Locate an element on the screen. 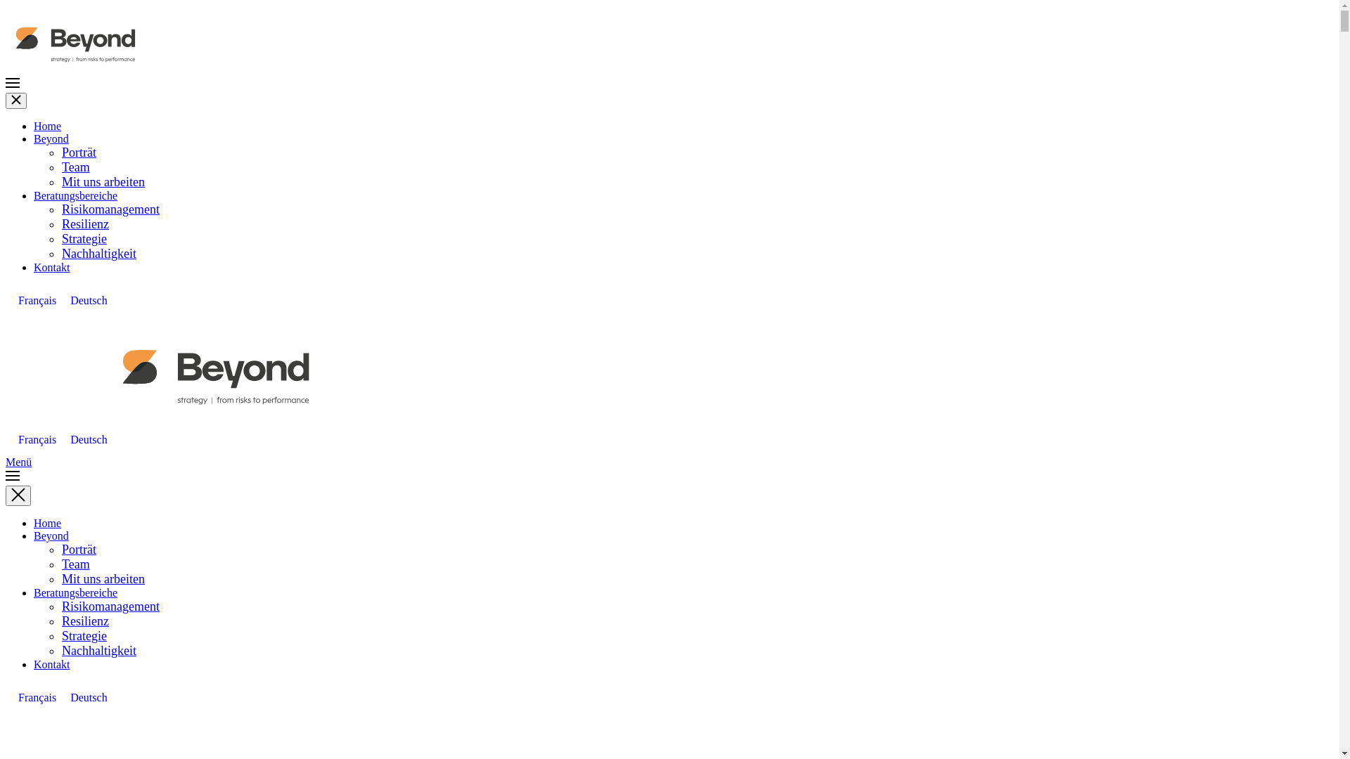 The image size is (1350, 759). Mit uns arbeiten is located at coordinates (103, 579).